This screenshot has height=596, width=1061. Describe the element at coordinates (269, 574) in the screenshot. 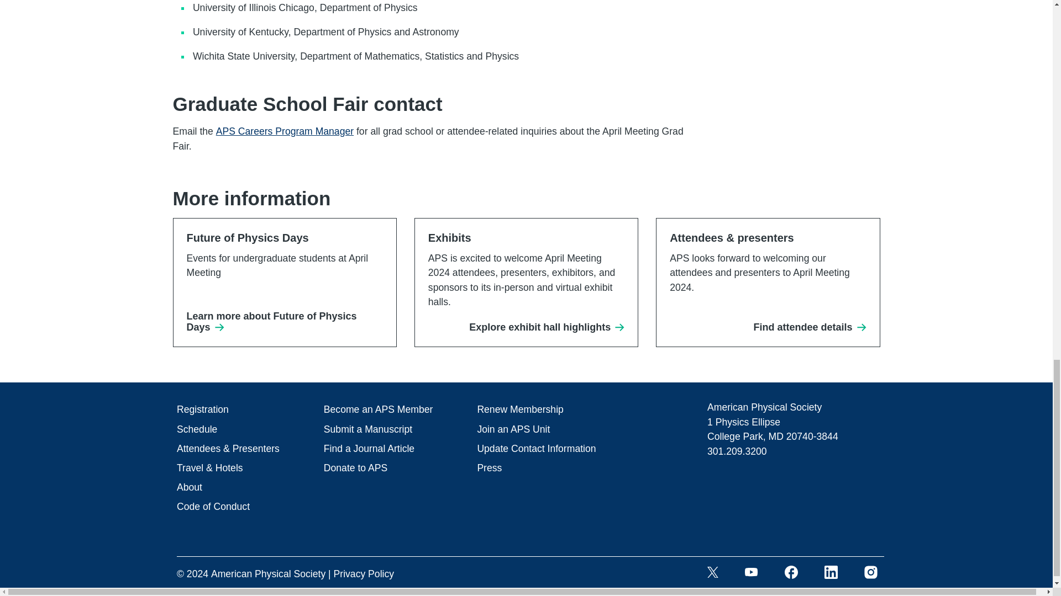

I see `American Physical Society` at that location.